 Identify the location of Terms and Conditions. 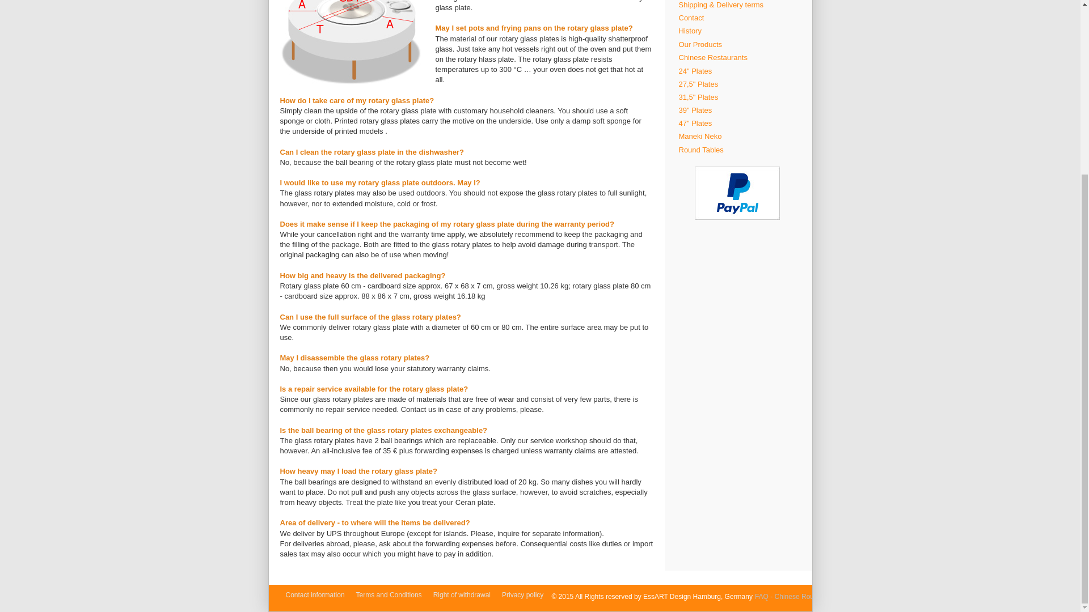
(391, 595).